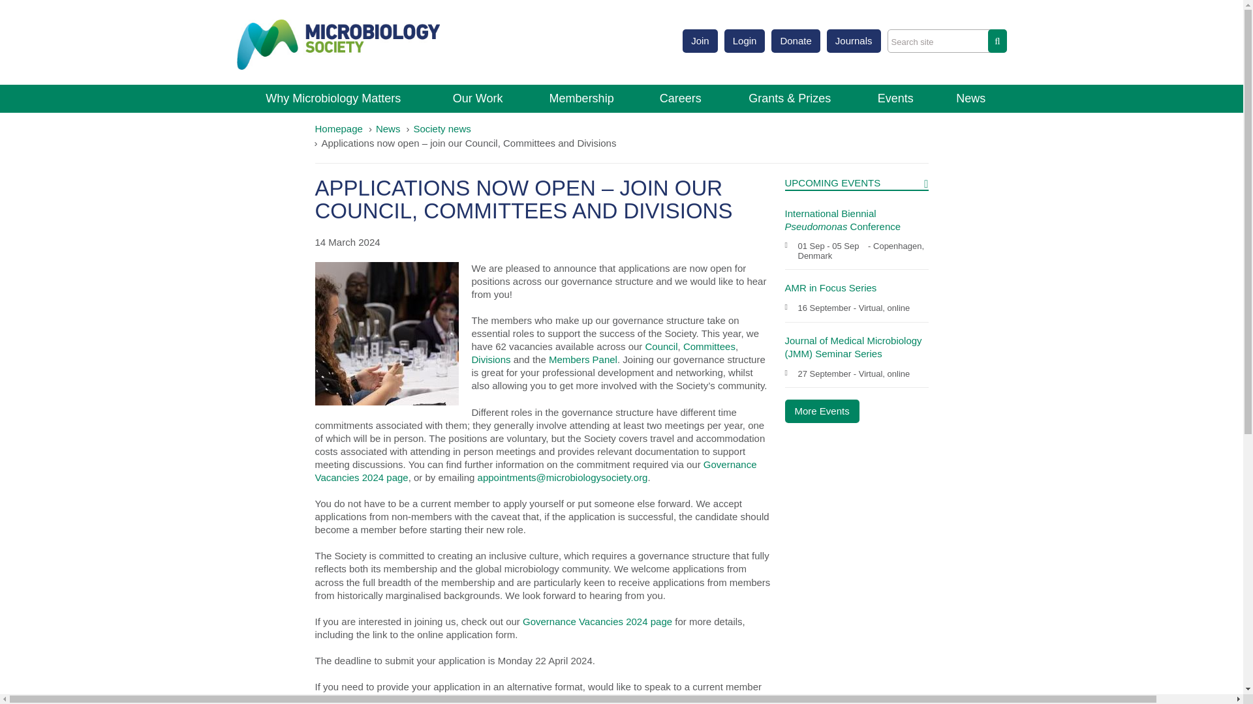  I want to click on More Events, so click(821, 411).